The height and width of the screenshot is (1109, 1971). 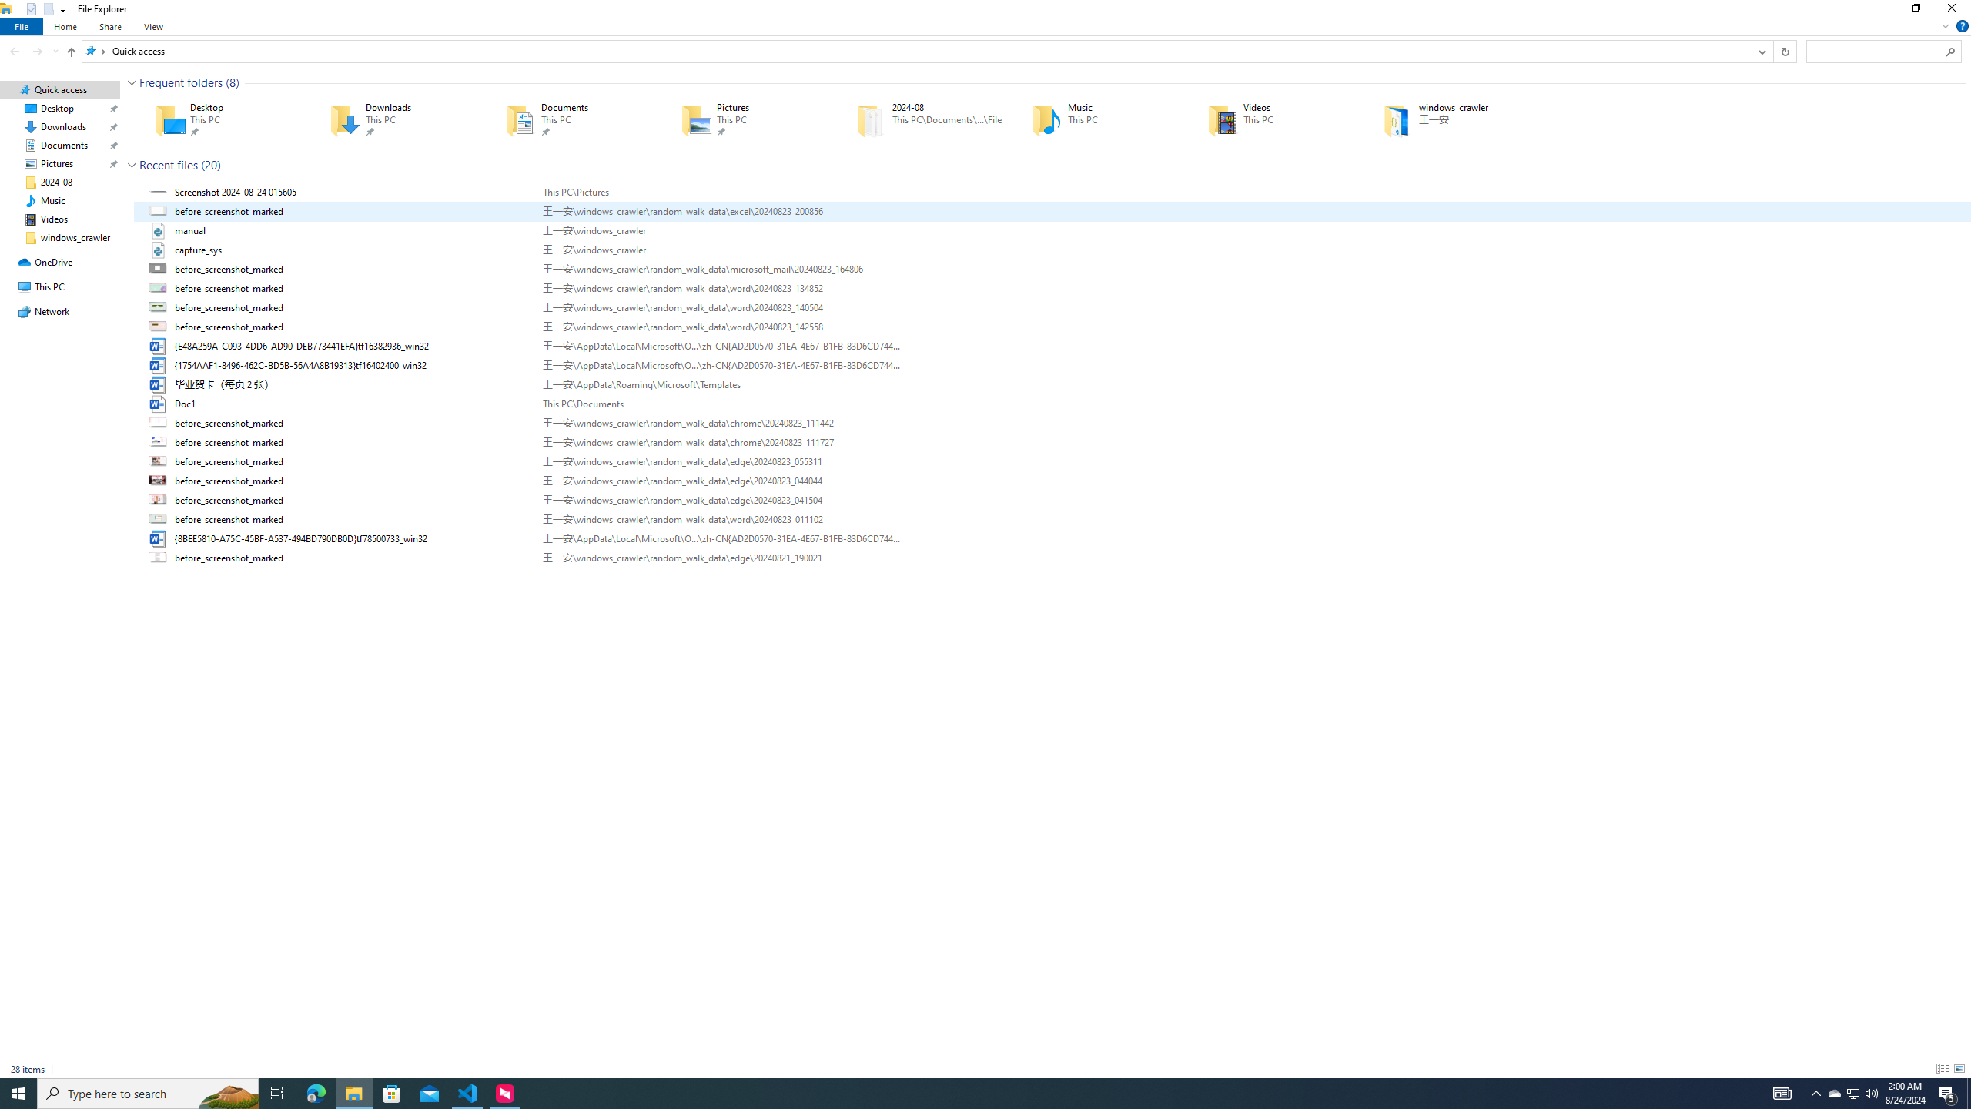 I want to click on Up band toolbar, so click(x=71, y=54).